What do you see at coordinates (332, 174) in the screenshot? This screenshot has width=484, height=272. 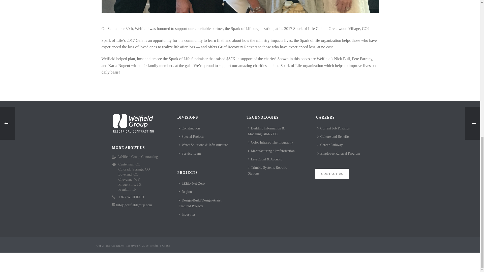 I see `CONTACT US` at bounding box center [332, 174].